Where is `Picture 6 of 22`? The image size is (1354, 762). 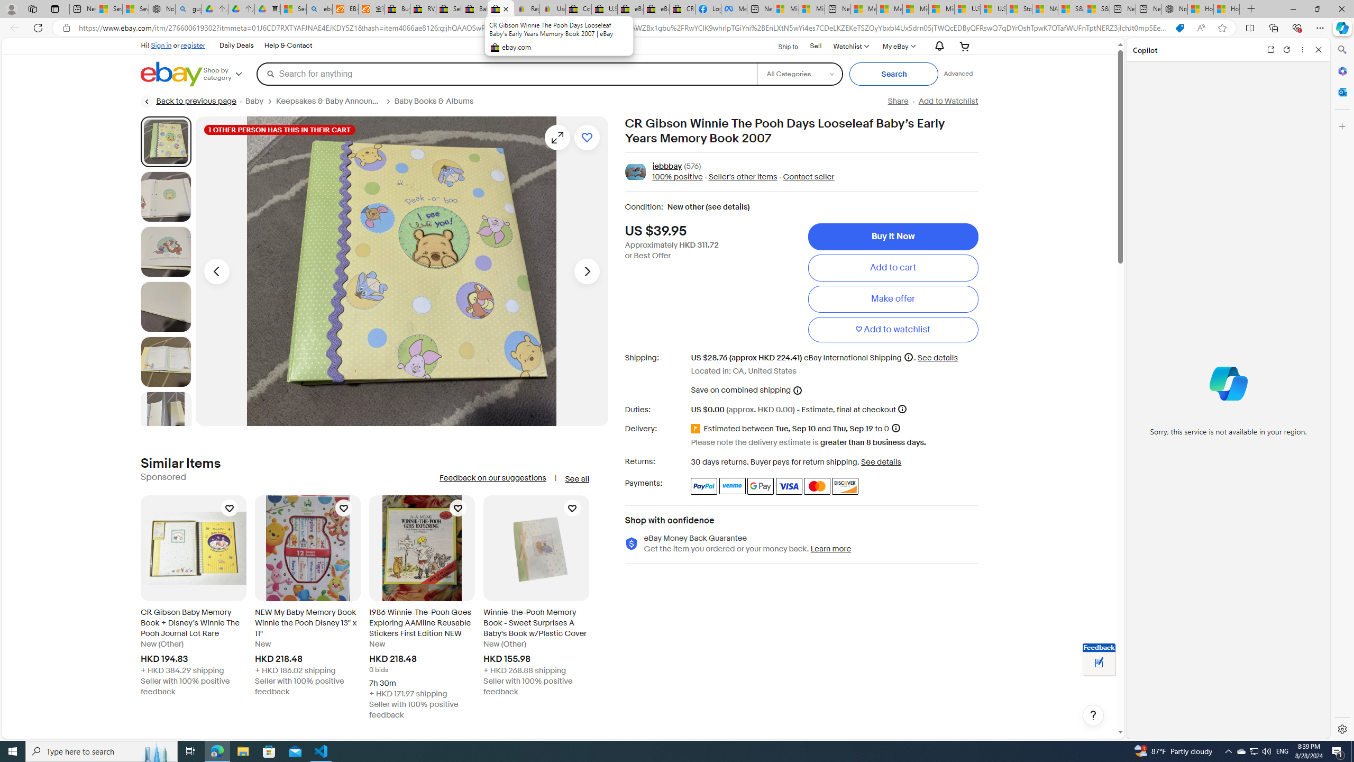
Picture 6 of 22 is located at coordinates (166, 417).